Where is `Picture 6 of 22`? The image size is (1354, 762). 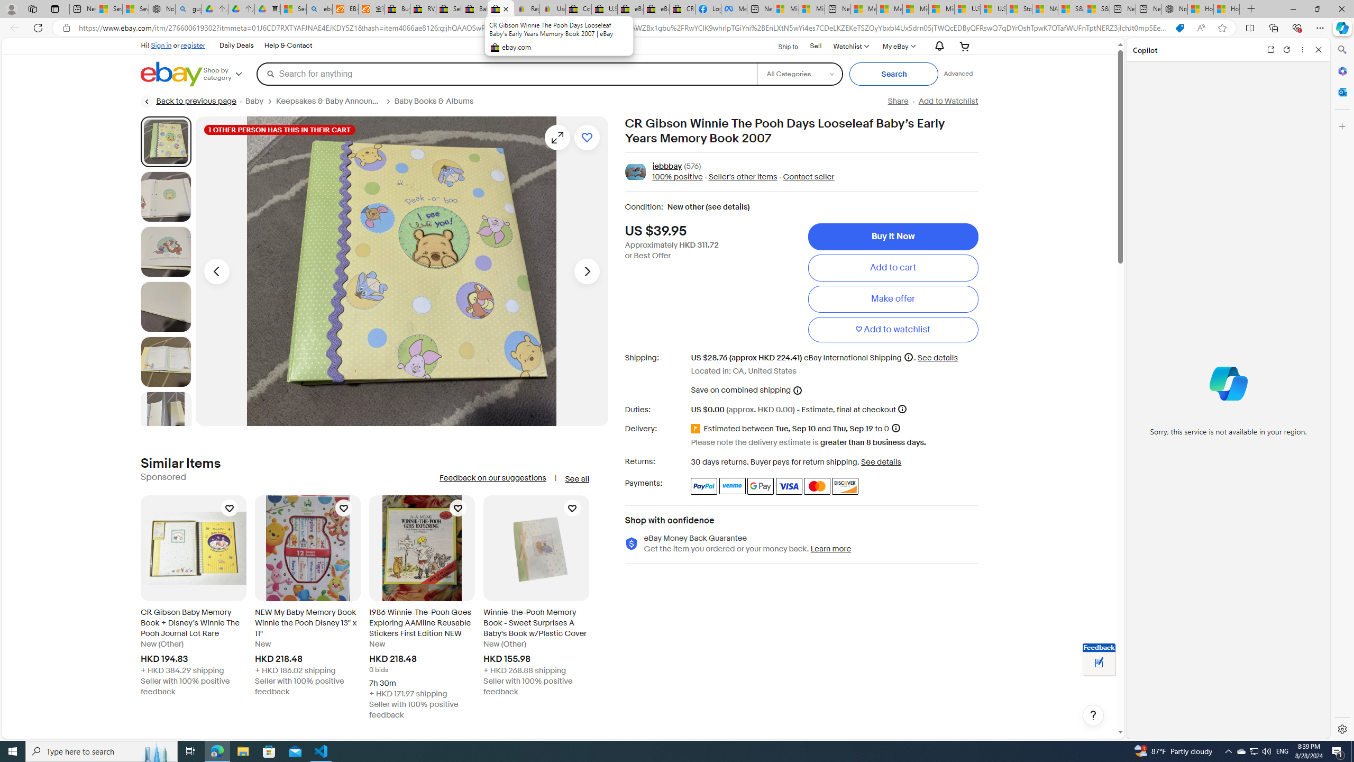
Picture 6 of 22 is located at coordinates (166, 417).